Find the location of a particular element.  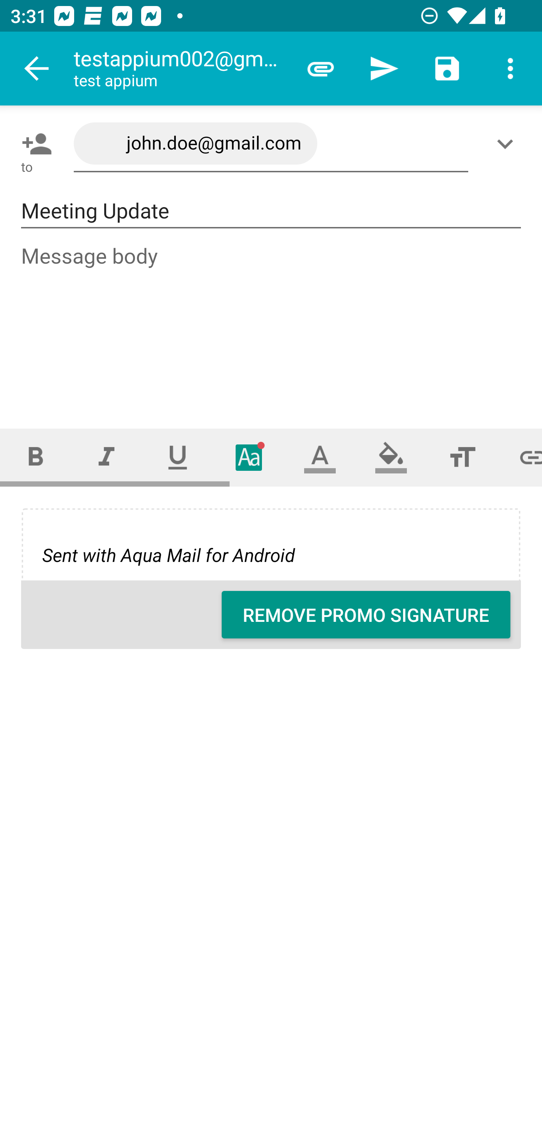

Typeface (font) is located at coordinates (249, 457).